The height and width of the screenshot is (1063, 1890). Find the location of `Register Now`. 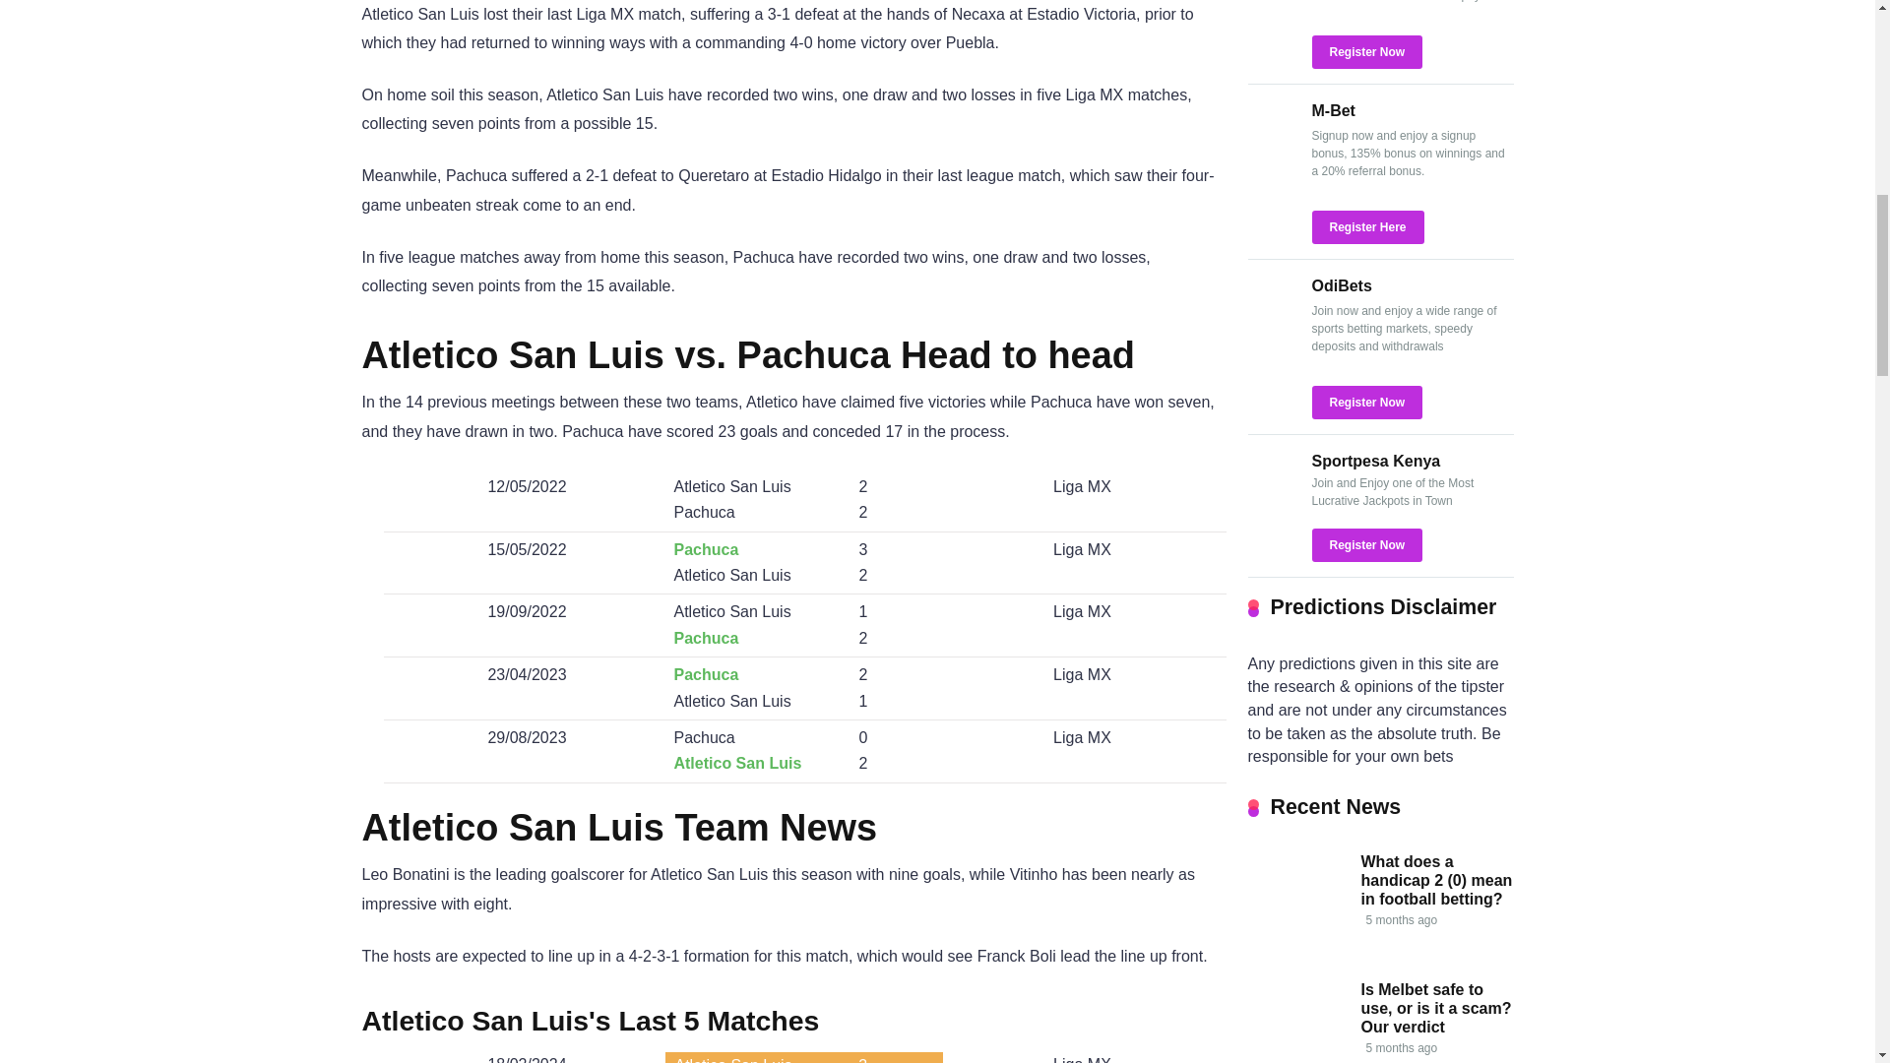

Register Now is located at coordinates (1366, 51).